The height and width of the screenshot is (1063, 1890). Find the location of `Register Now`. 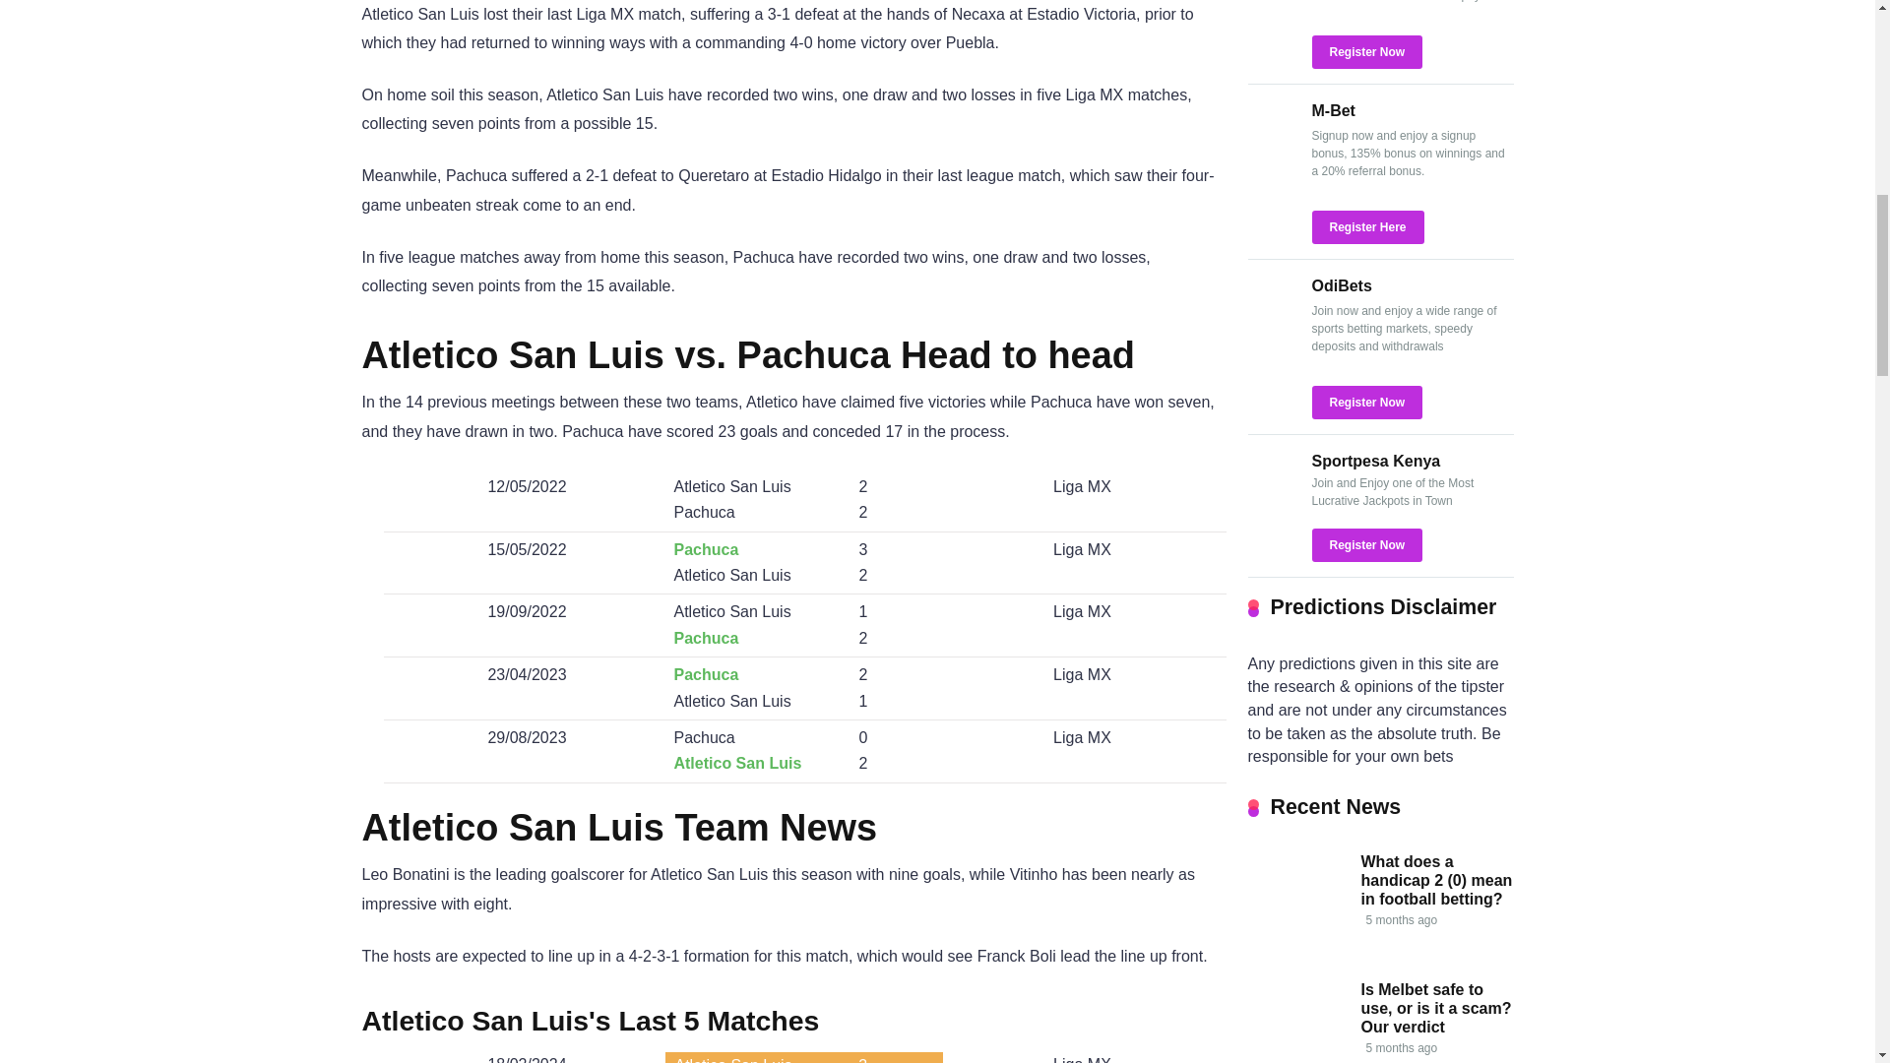

Register Now is located at coordinates (1366, 51).